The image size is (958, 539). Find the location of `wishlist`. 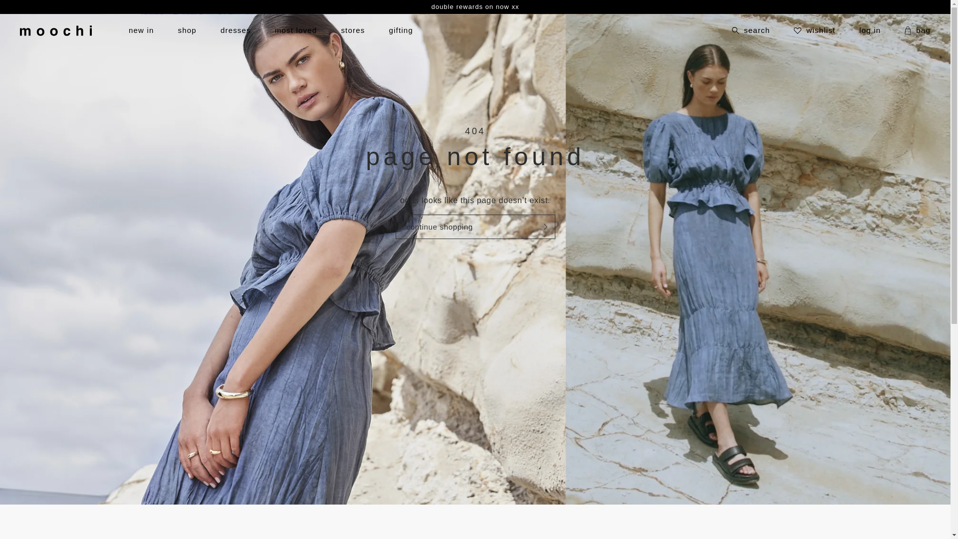

wishlist is located at coordinates (814, 31).